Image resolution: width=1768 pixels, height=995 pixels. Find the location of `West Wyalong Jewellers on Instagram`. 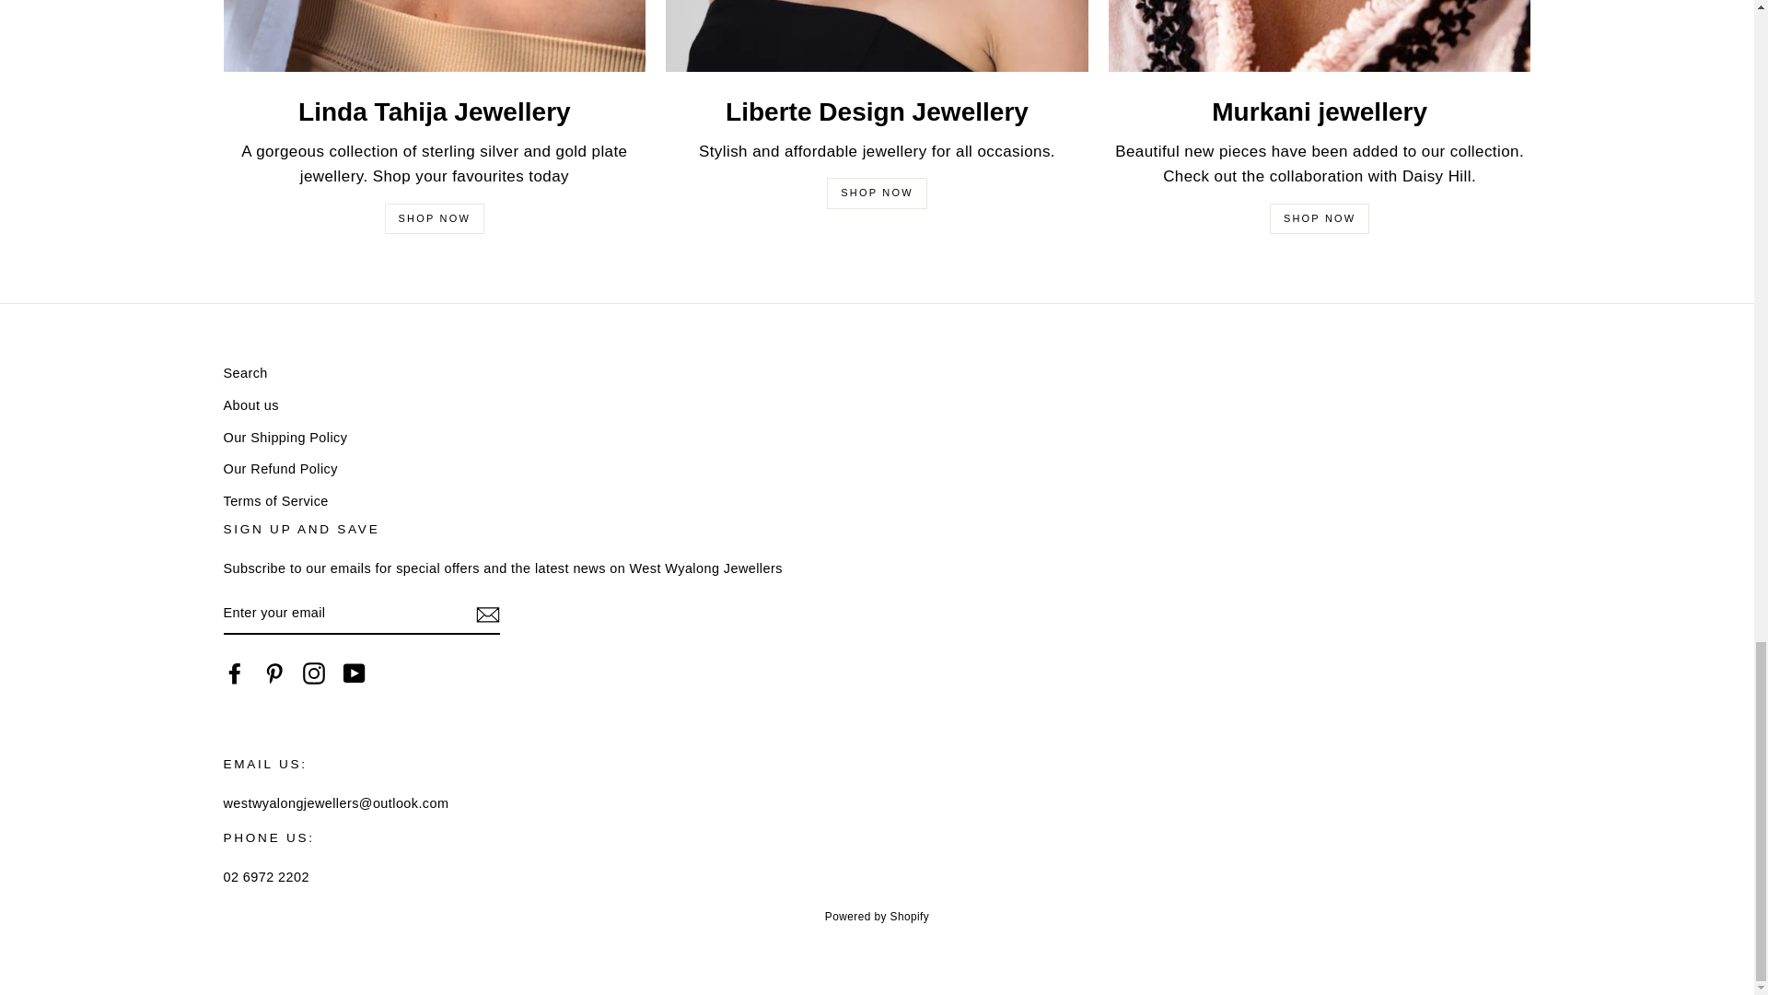

West Wyalong Jewellers on Instagram is located at coordinates (313, 673).